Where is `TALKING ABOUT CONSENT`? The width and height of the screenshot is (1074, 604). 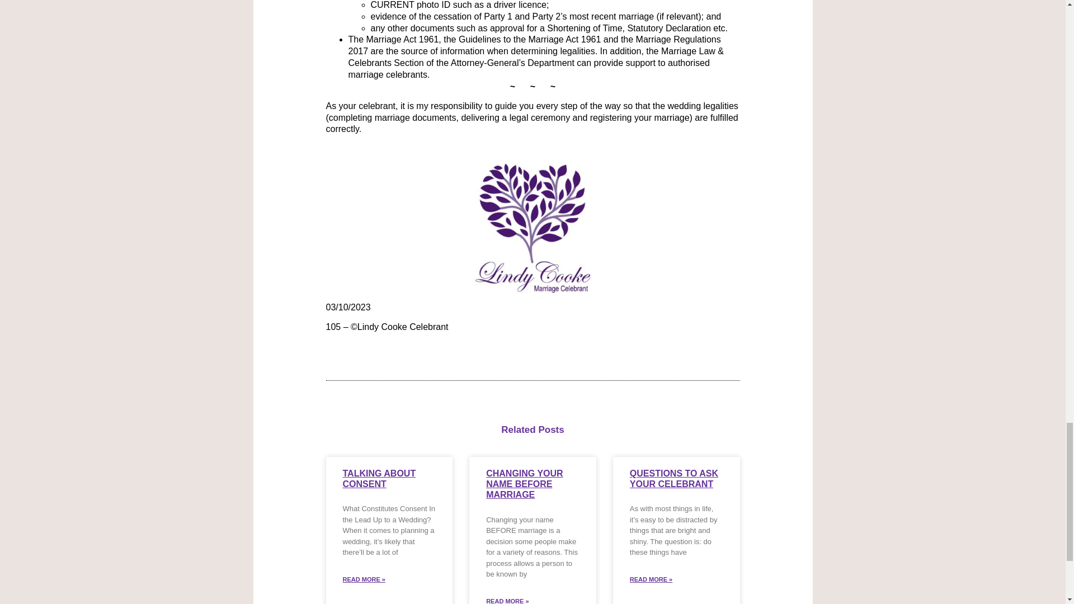
TALKING ABOUT CONSENT is located at coordinates (379, 479).